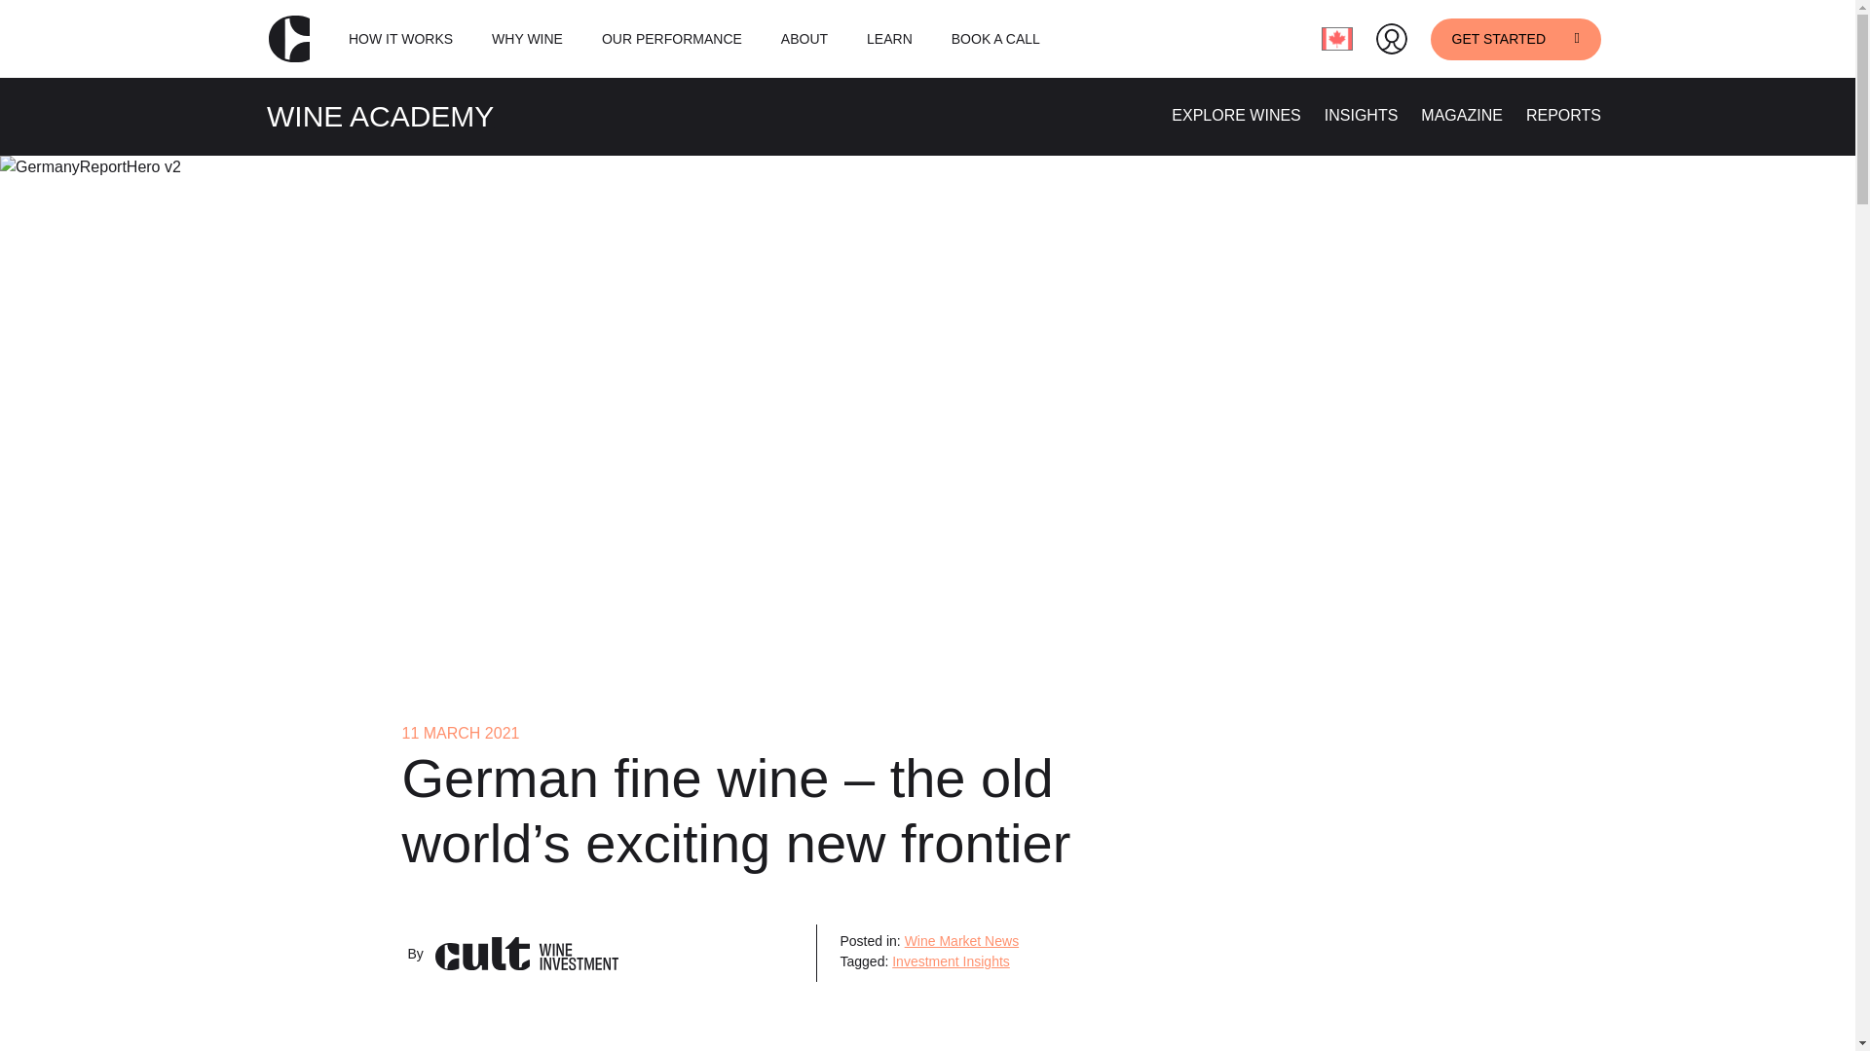  What do you see at coordinates (1235, 115) in the screenshot?
I see `EXPLORE WINES` at bounding box center [1235, 115].